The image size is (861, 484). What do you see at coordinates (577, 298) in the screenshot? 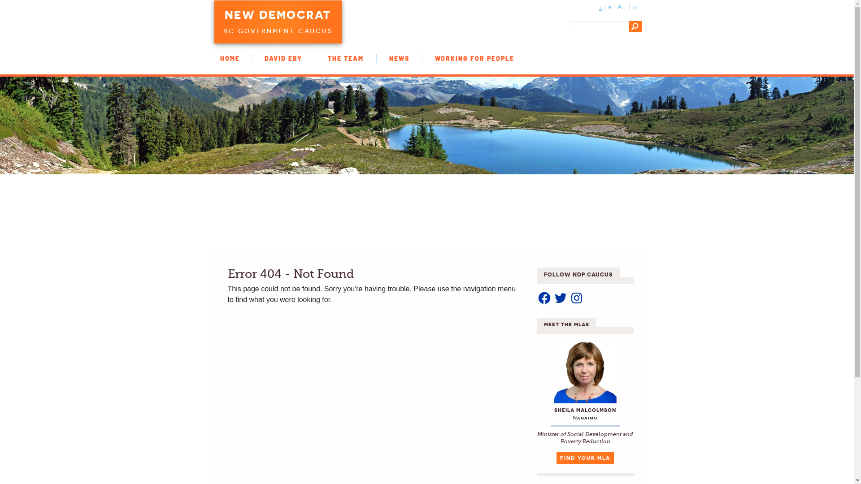
I see `Instagram` at bounding box center [577, 298].